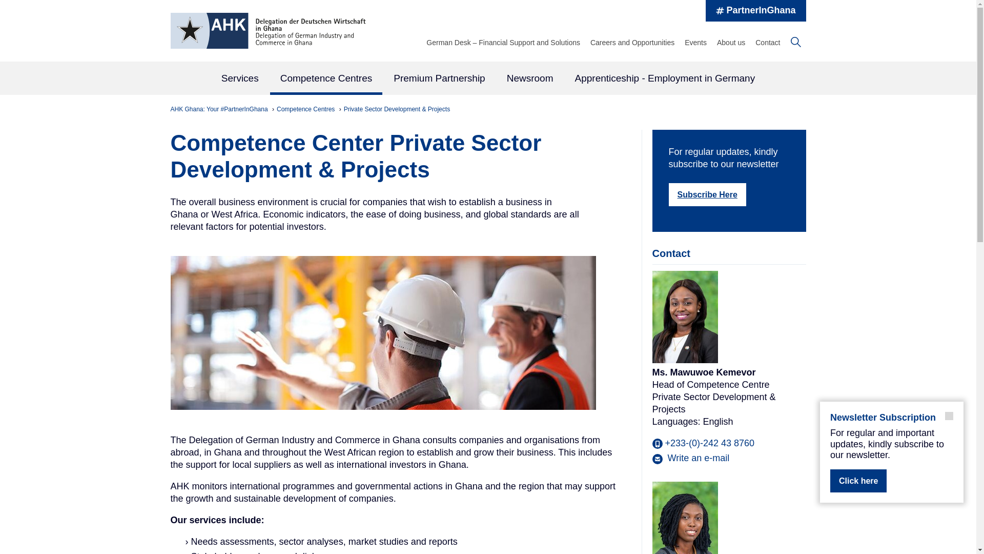 This screenshot has height=554, width=984. Describe the element at coordinates (755, 11) in the screenshot. I see `PartnerInGhana` at that location.